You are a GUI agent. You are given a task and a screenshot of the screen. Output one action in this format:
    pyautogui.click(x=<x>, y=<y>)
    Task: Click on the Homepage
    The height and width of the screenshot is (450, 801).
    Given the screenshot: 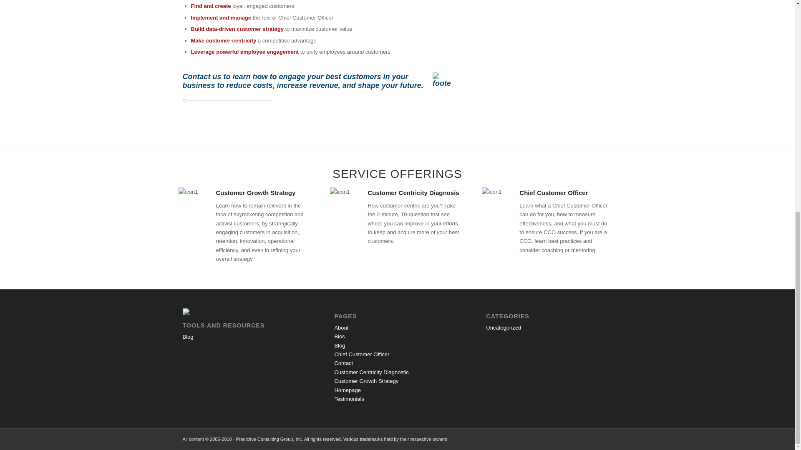 What is the action you would take?
    pyautogui.click(x=347, y=390)
    